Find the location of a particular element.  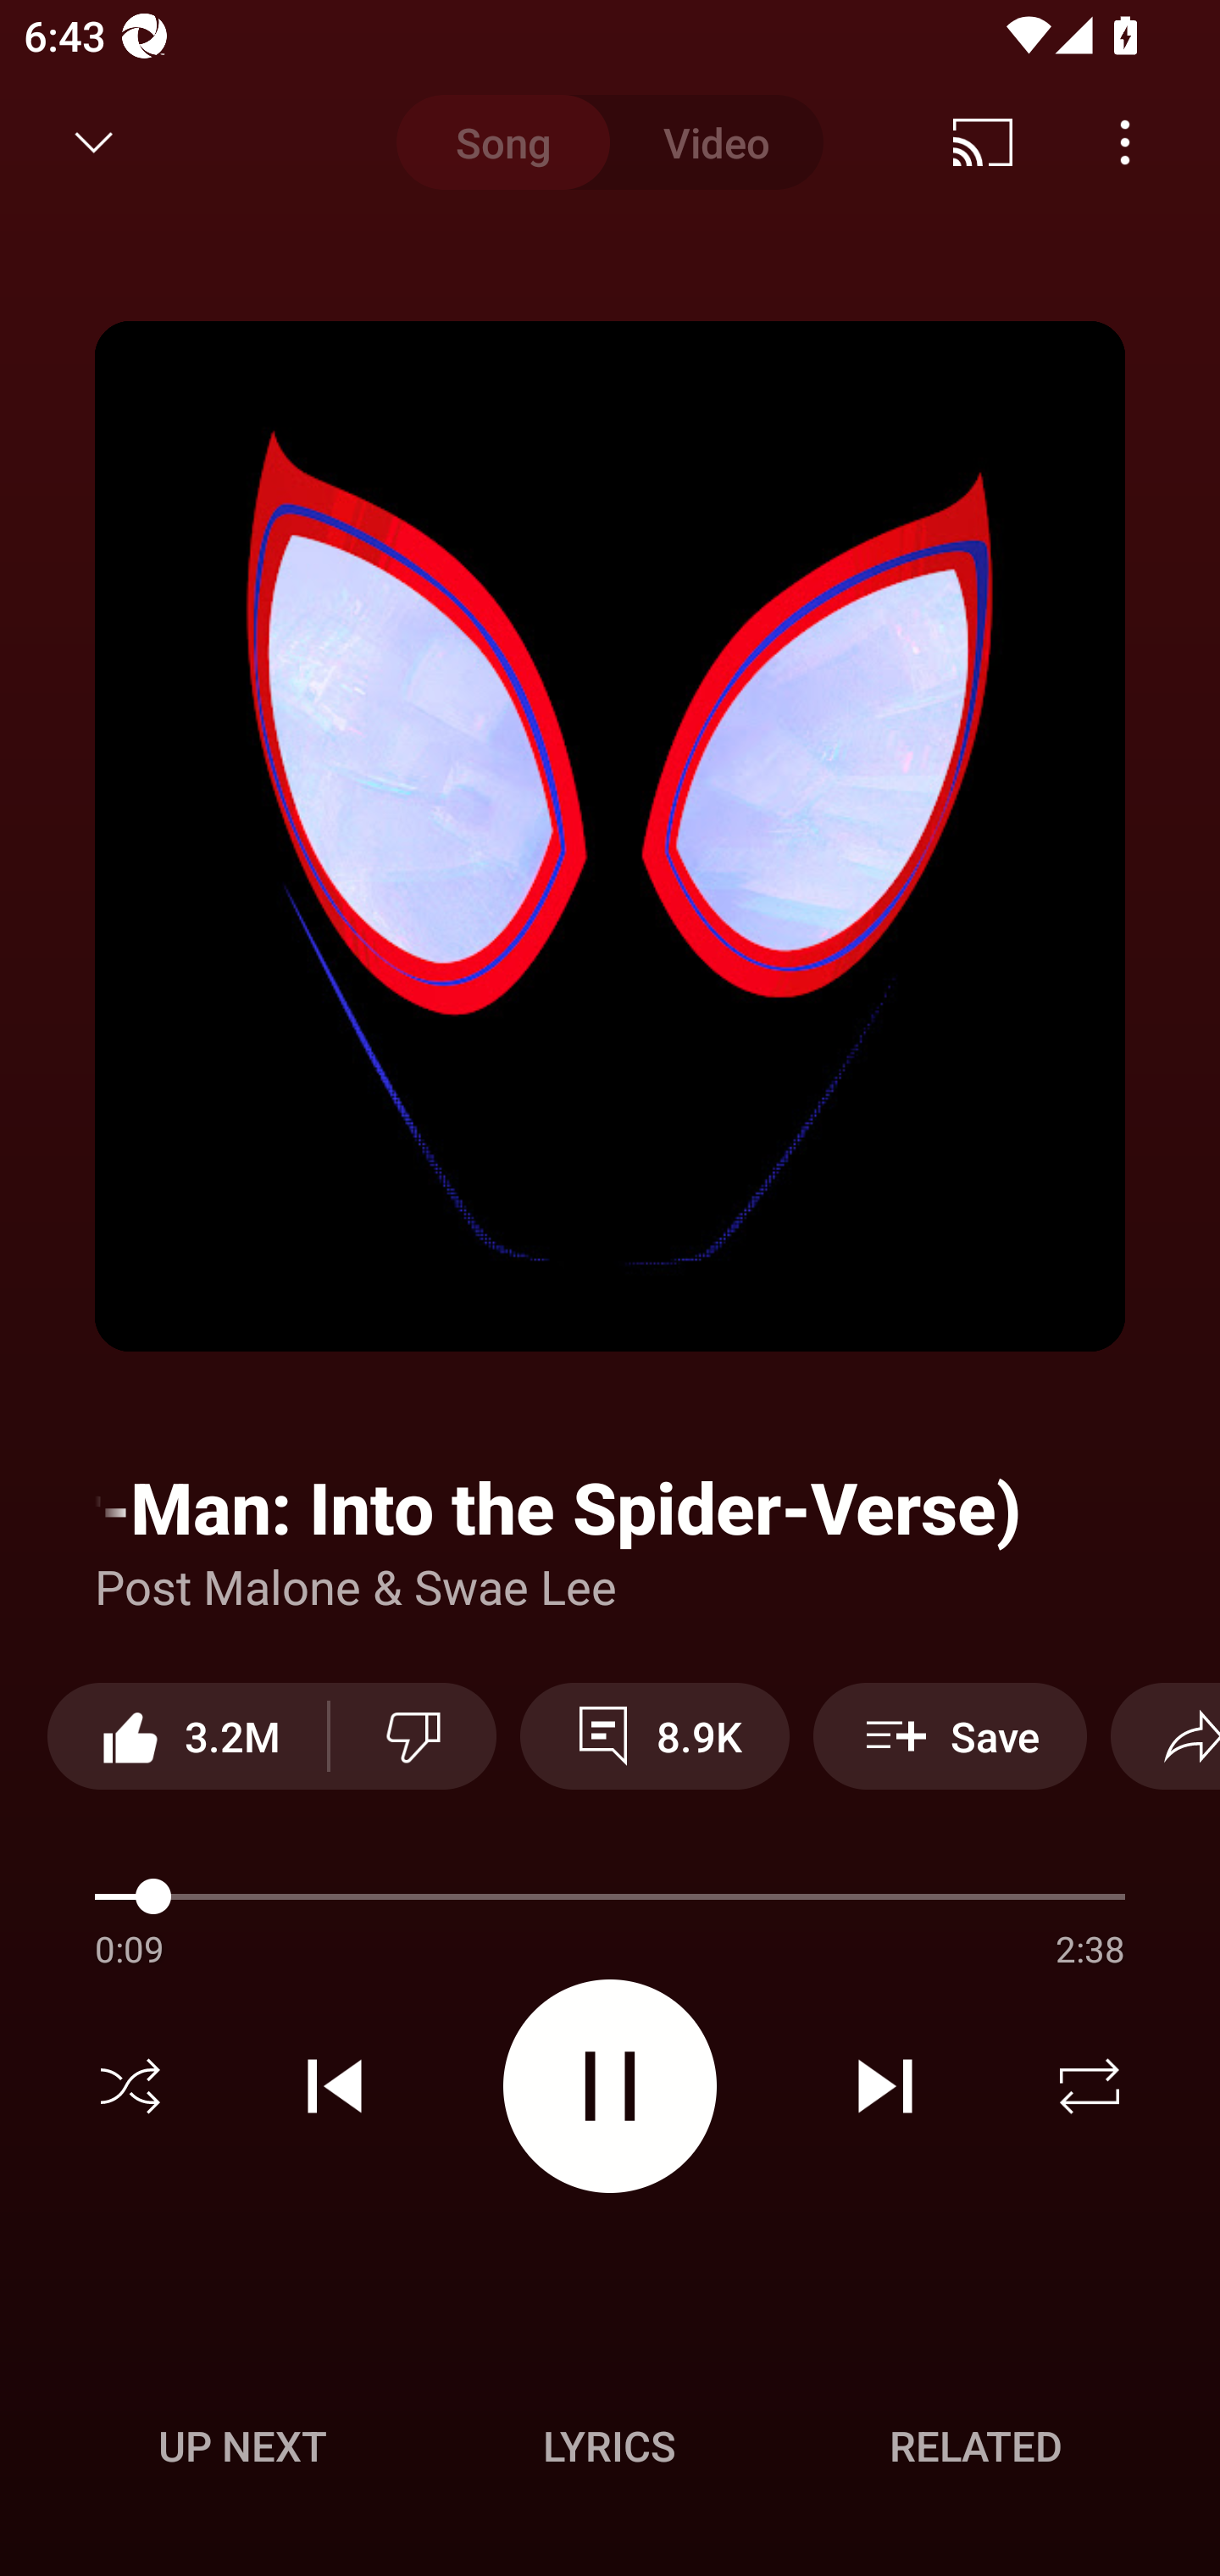

Dislike is located at coordinates (413, 1735).